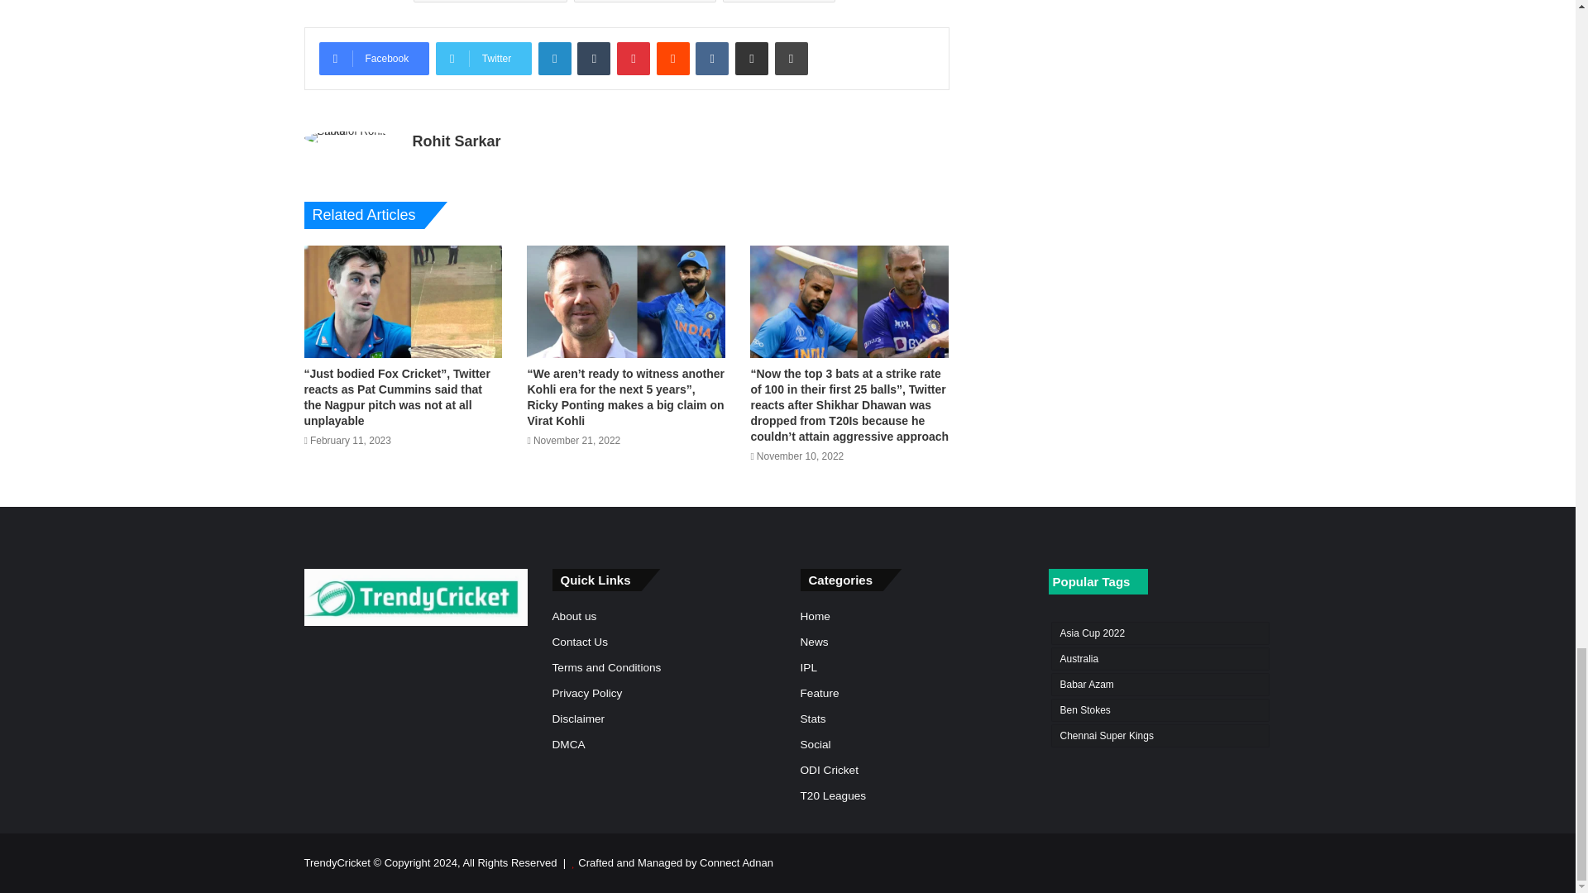 Image resolution: width=1588 pixels, height=893 pixels. Describe the element at coordinates (374, 58) in the screenshot. I see `Facebook` at that location.